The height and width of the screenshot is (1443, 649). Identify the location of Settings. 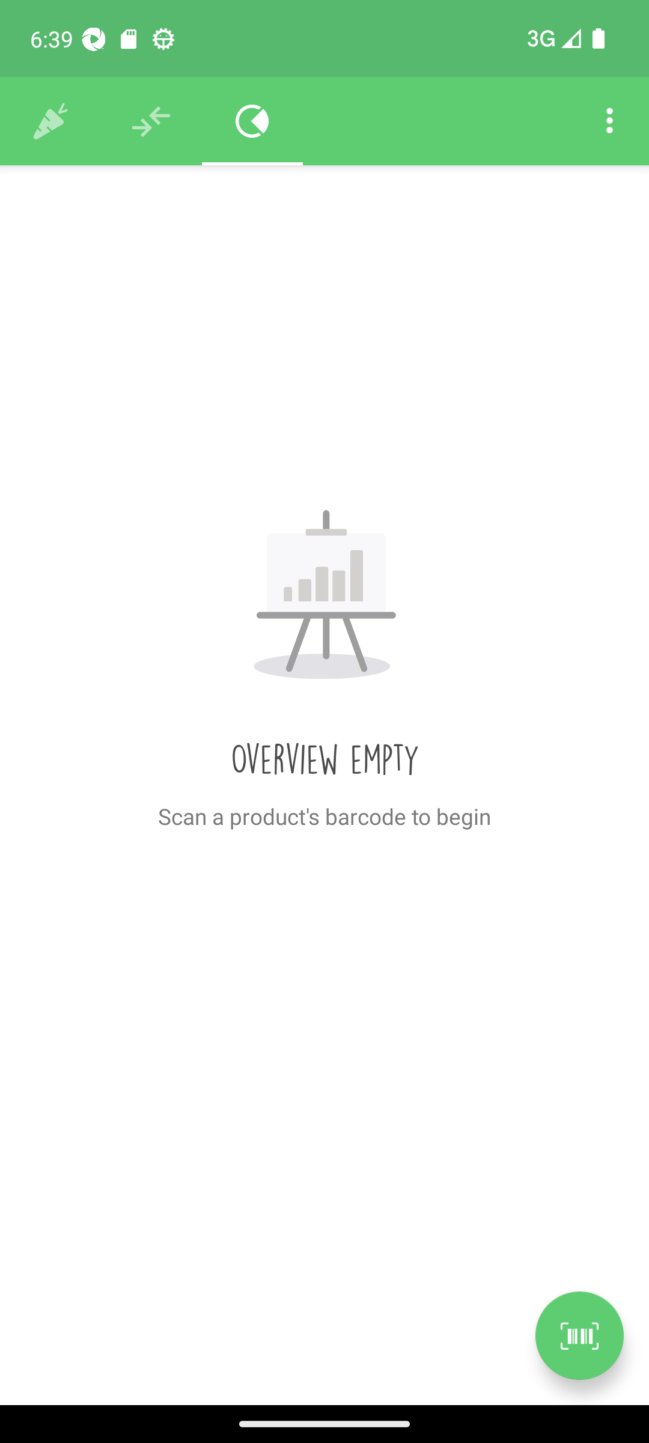
(609, 121).